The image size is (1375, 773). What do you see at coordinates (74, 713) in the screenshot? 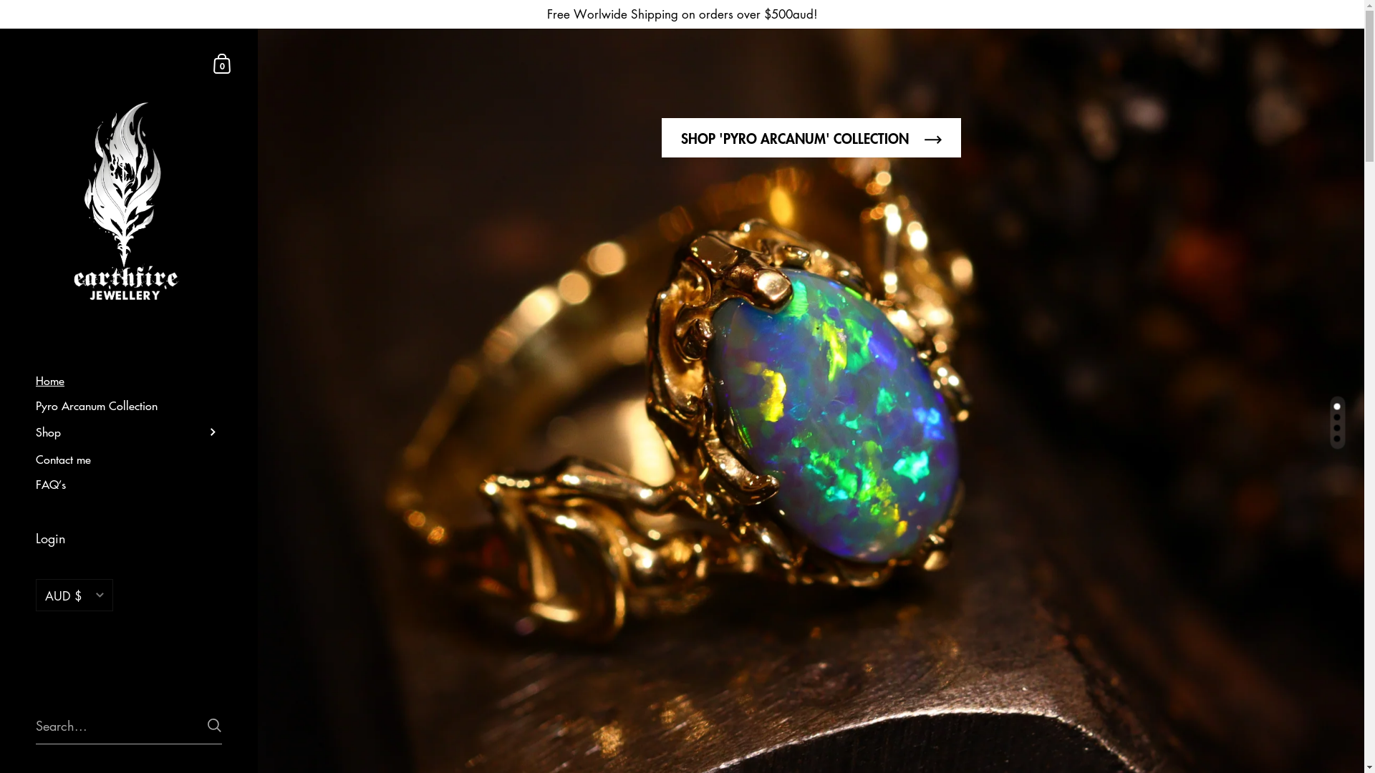
I see `AMD` at bounding box center [74, 713].